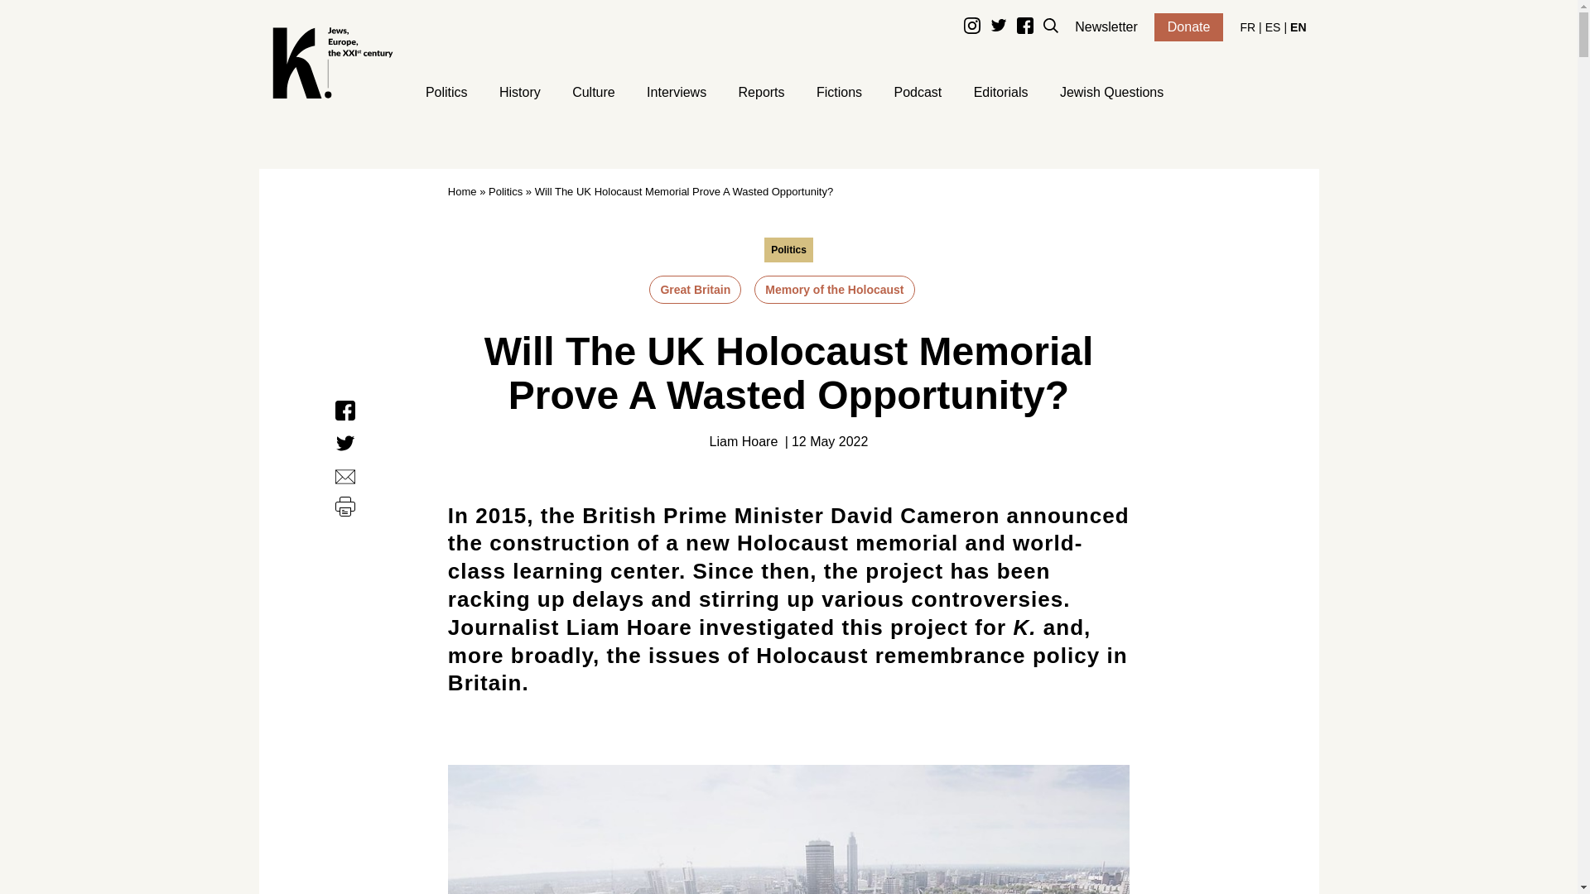  Describe the element at coordinates (788, 250) in the screenshot. I see `Politics` at that location.